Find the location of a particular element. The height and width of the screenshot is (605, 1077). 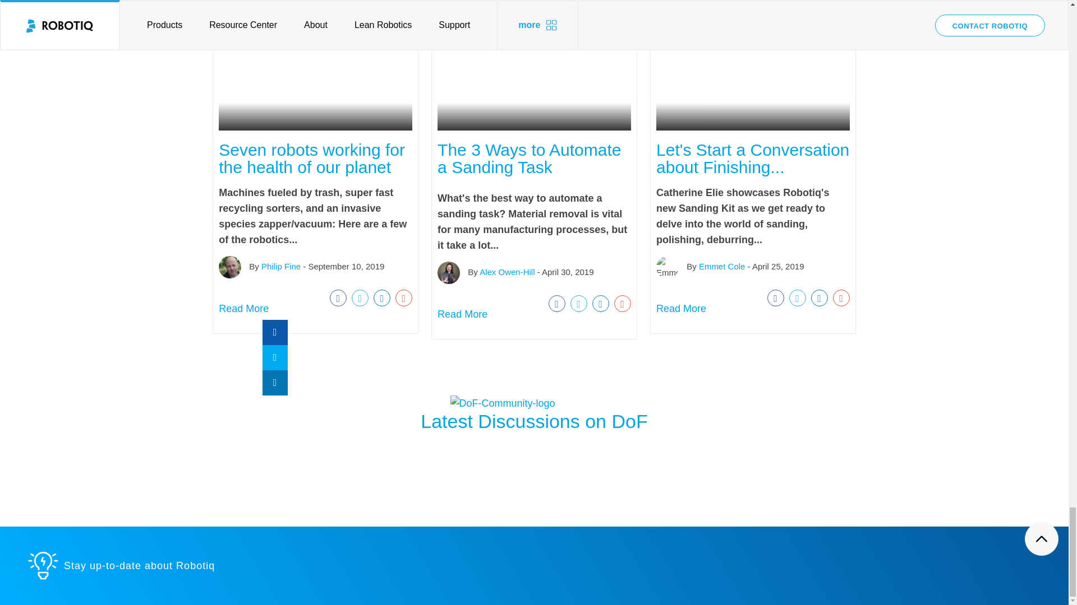

Share on Facebook is located at coordinates (338, 298).